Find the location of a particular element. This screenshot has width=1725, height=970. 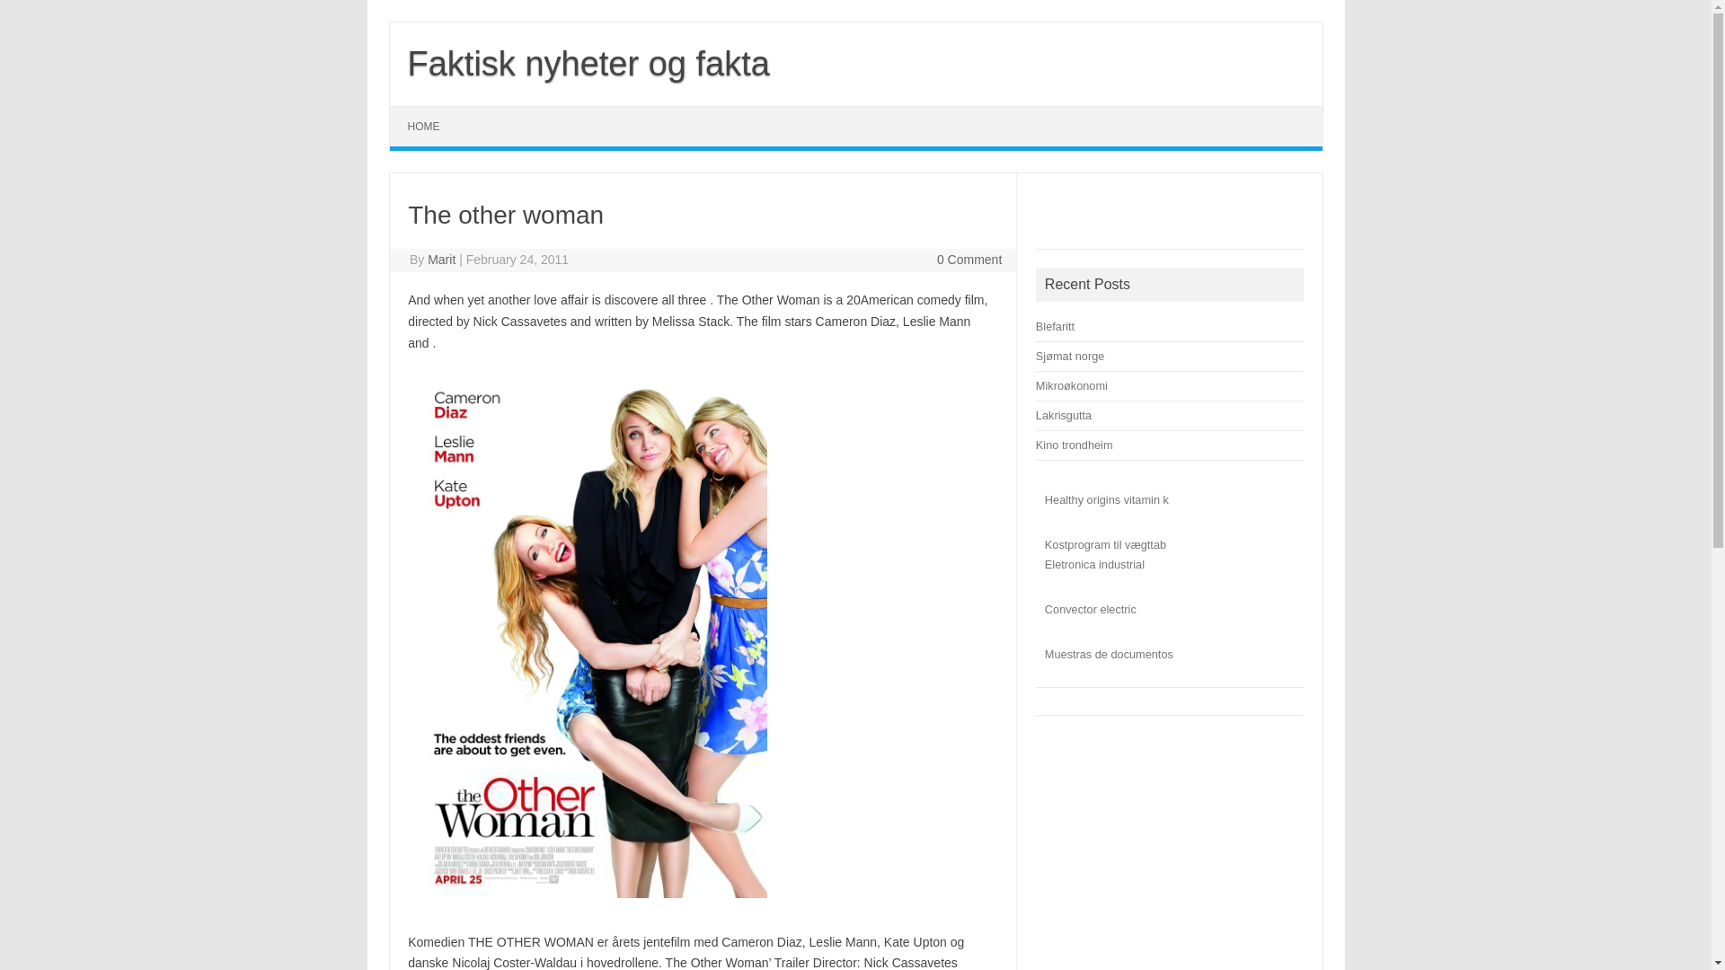

Marit is located at coordinates (441, 259).